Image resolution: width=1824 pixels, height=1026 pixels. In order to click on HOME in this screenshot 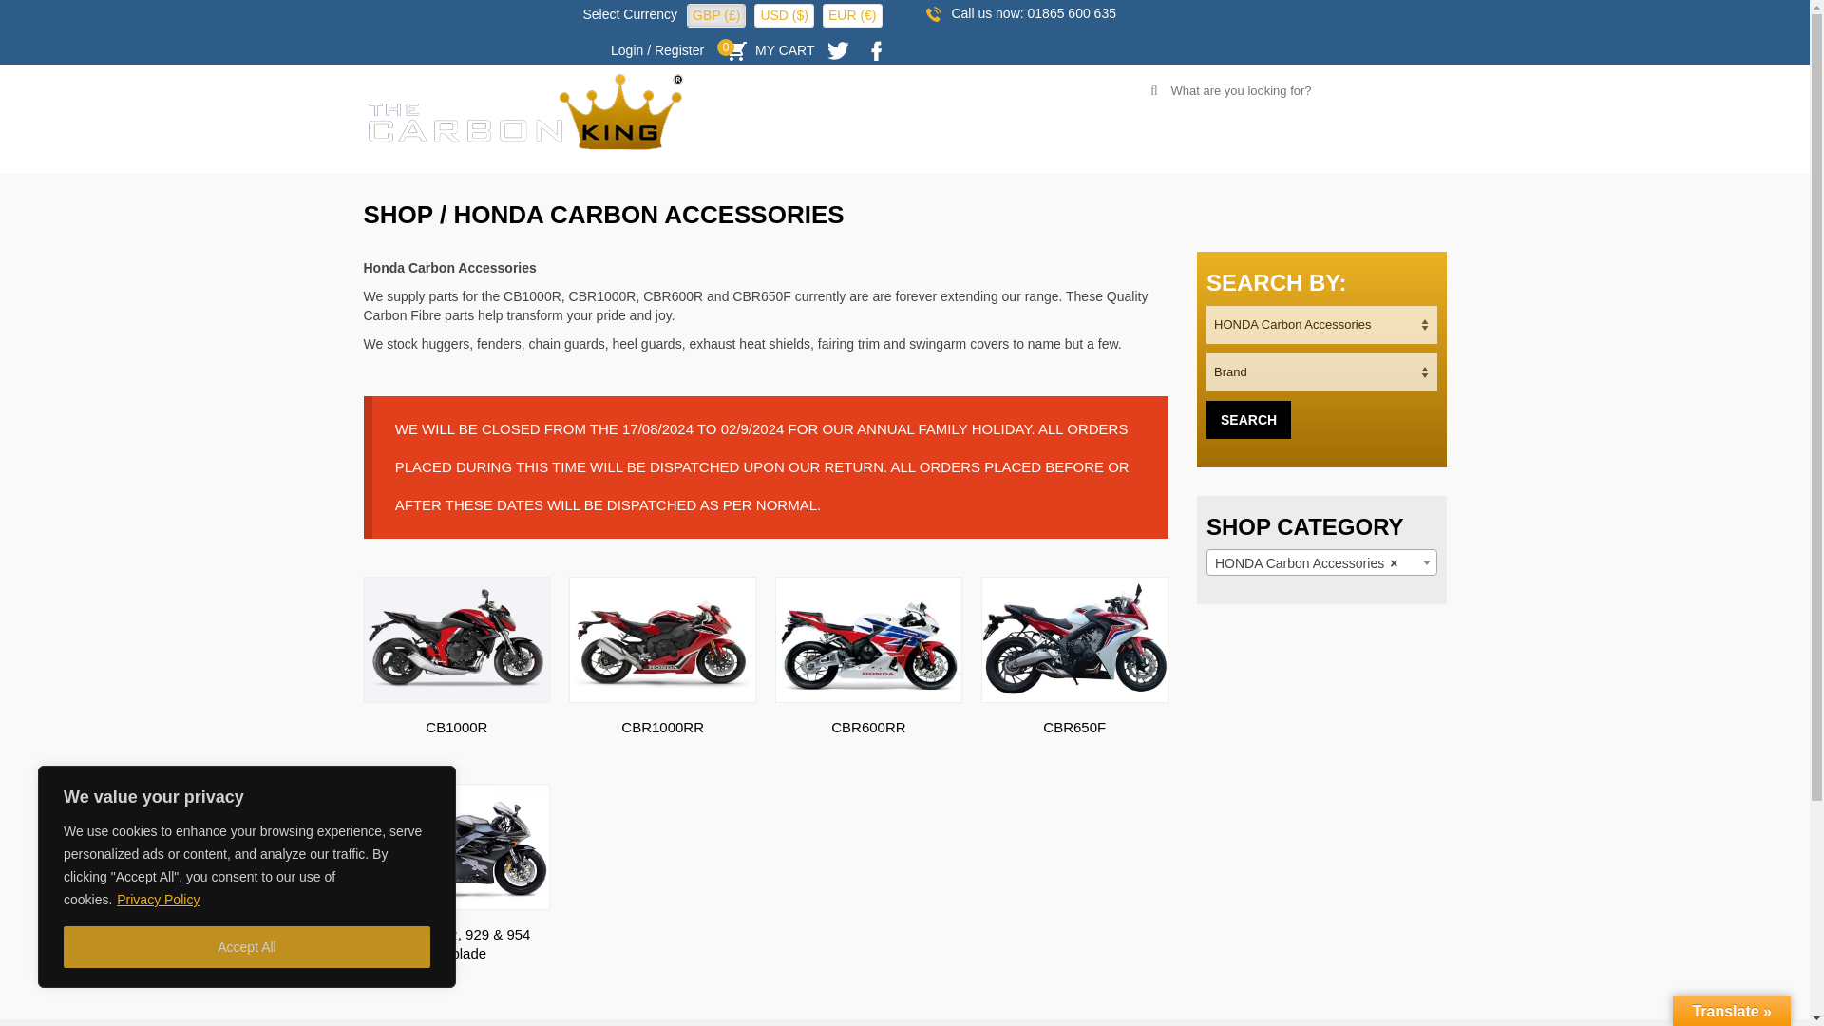, I will do `click(803, 154)`.